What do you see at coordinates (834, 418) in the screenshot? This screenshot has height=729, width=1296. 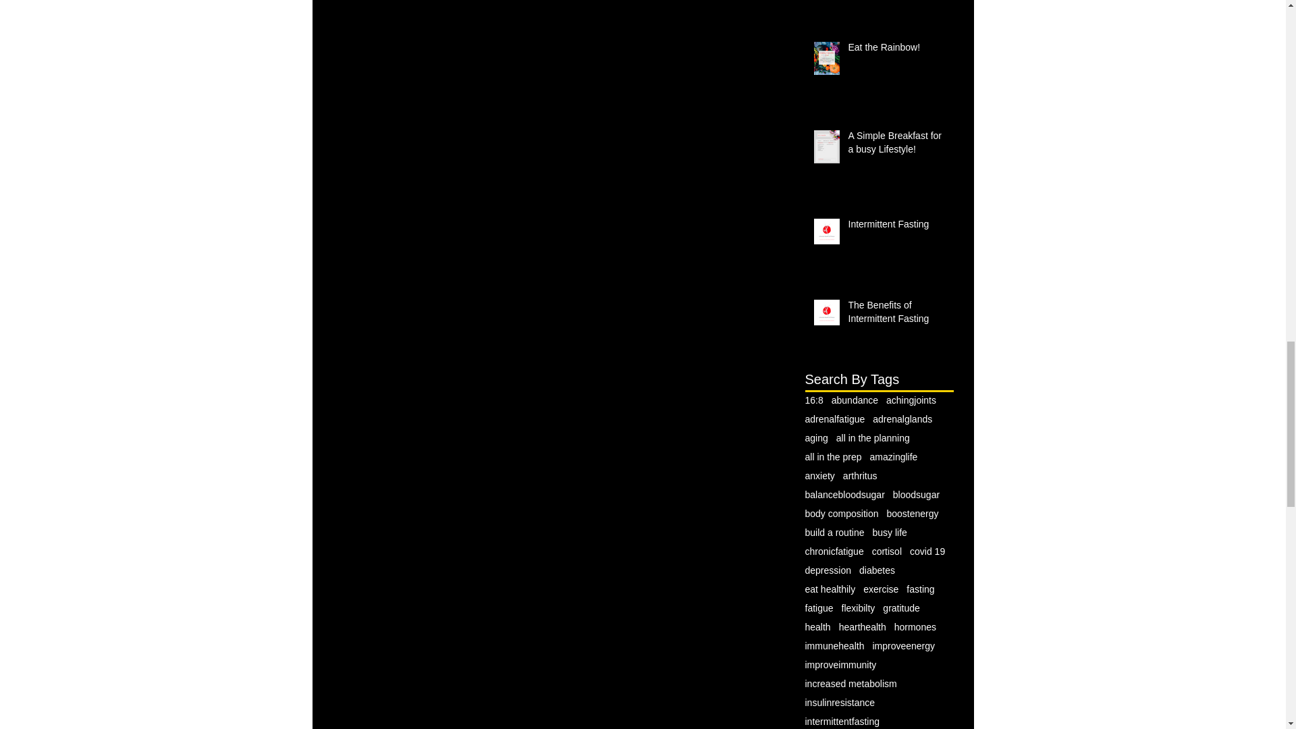 I see `adrenalfatigue` at bounding box center [834, 418].